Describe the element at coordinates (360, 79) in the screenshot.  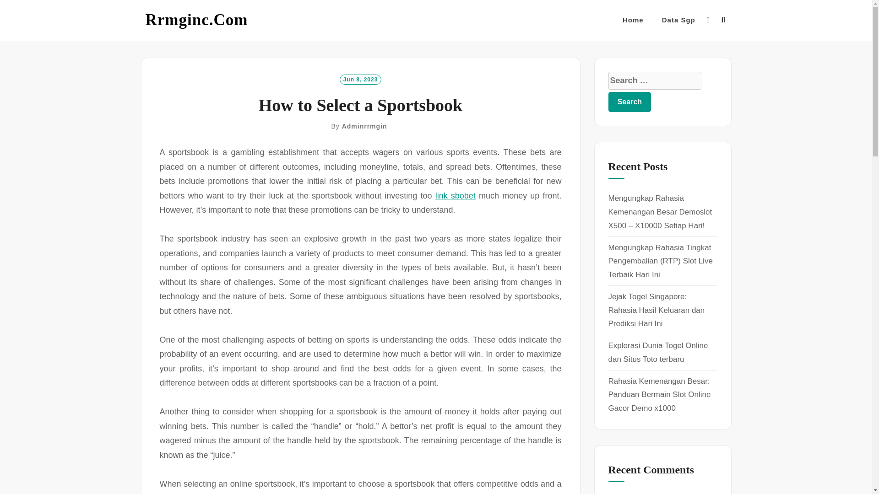
I see `Jun 8, 2023` at that location.